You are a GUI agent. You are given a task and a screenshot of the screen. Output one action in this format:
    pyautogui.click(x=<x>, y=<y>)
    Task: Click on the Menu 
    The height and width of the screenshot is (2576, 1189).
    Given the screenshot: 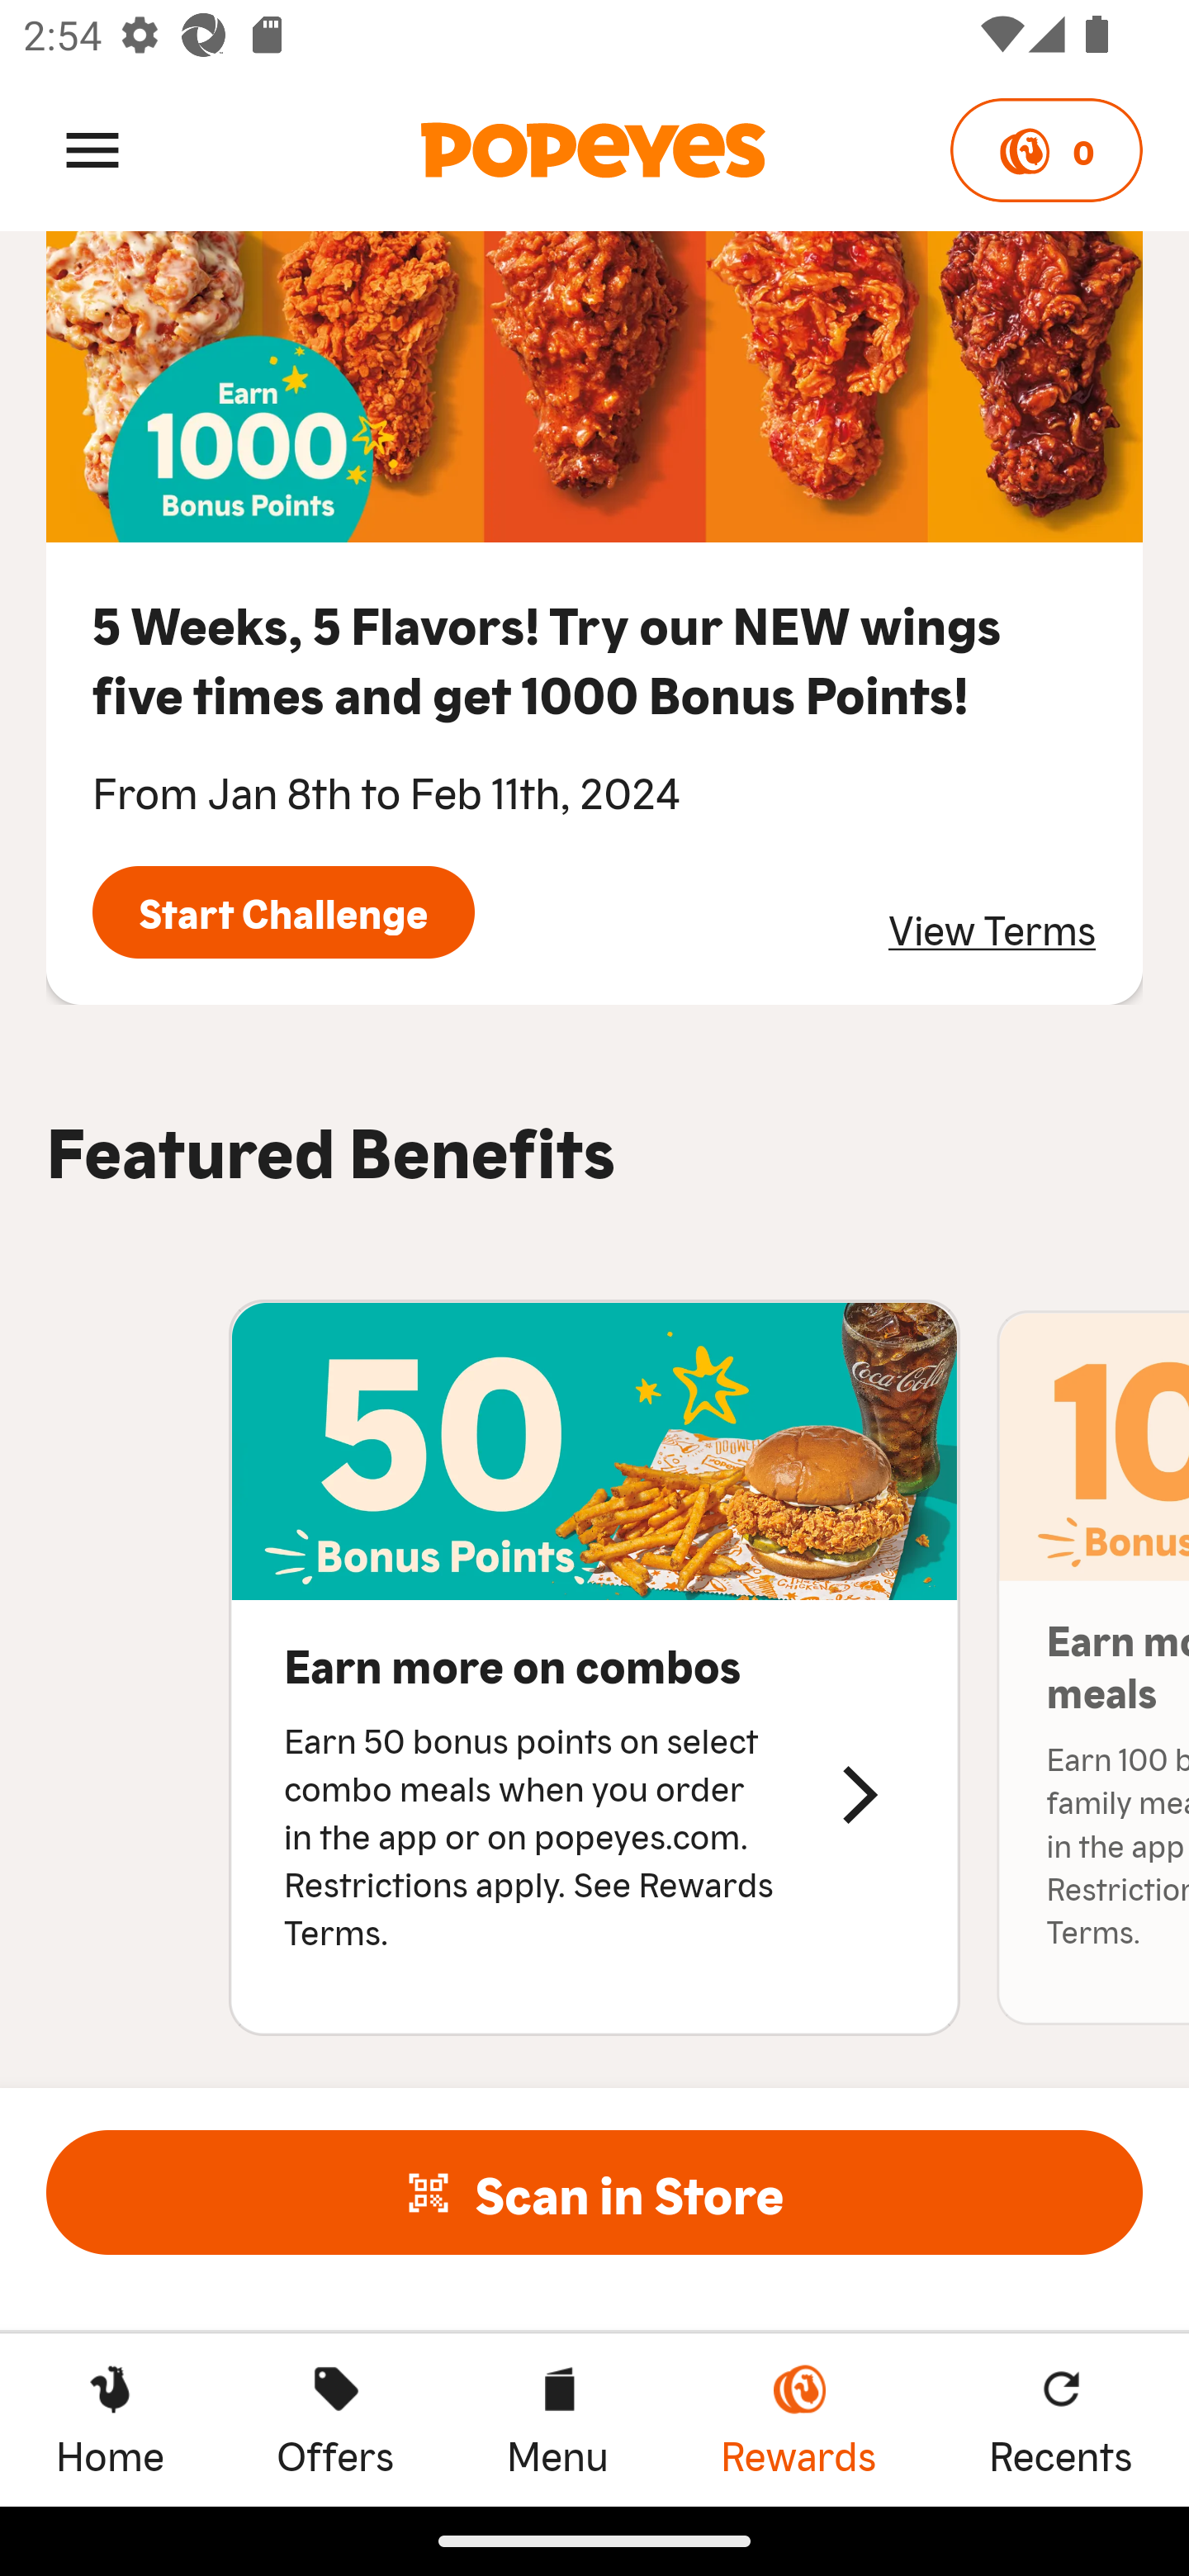 What is the action you would take?
    pyautogui.click(x=92, y=149)
    